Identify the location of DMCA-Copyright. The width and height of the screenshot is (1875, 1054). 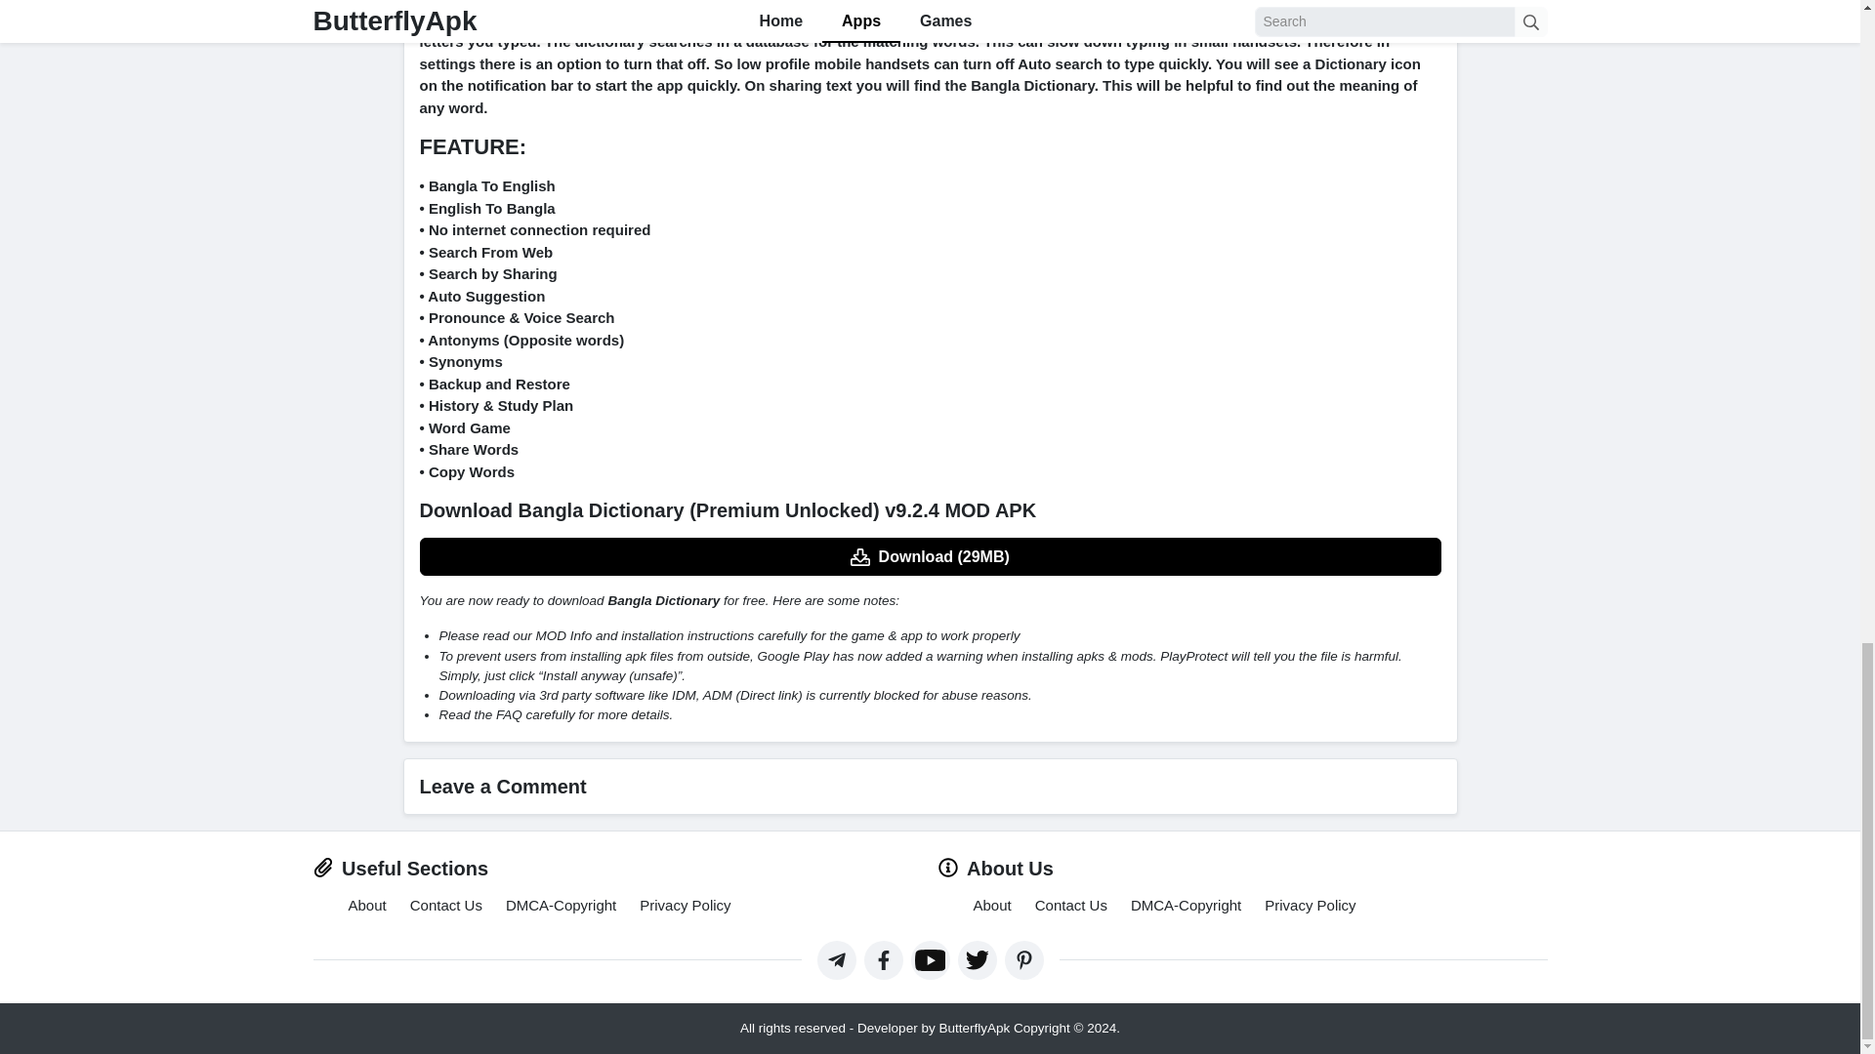
(1186, 906).